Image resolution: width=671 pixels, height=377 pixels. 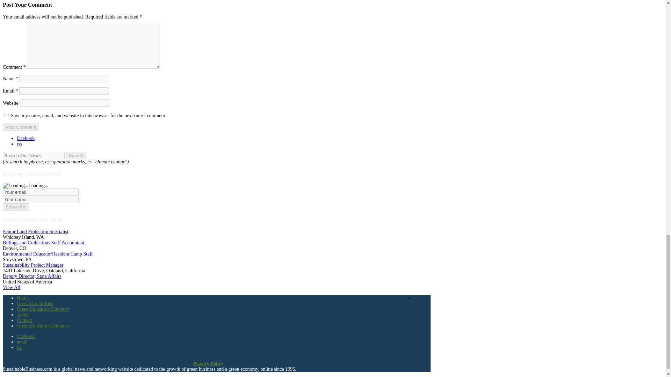 I want to click on RSS, so click(x=20, y=144).